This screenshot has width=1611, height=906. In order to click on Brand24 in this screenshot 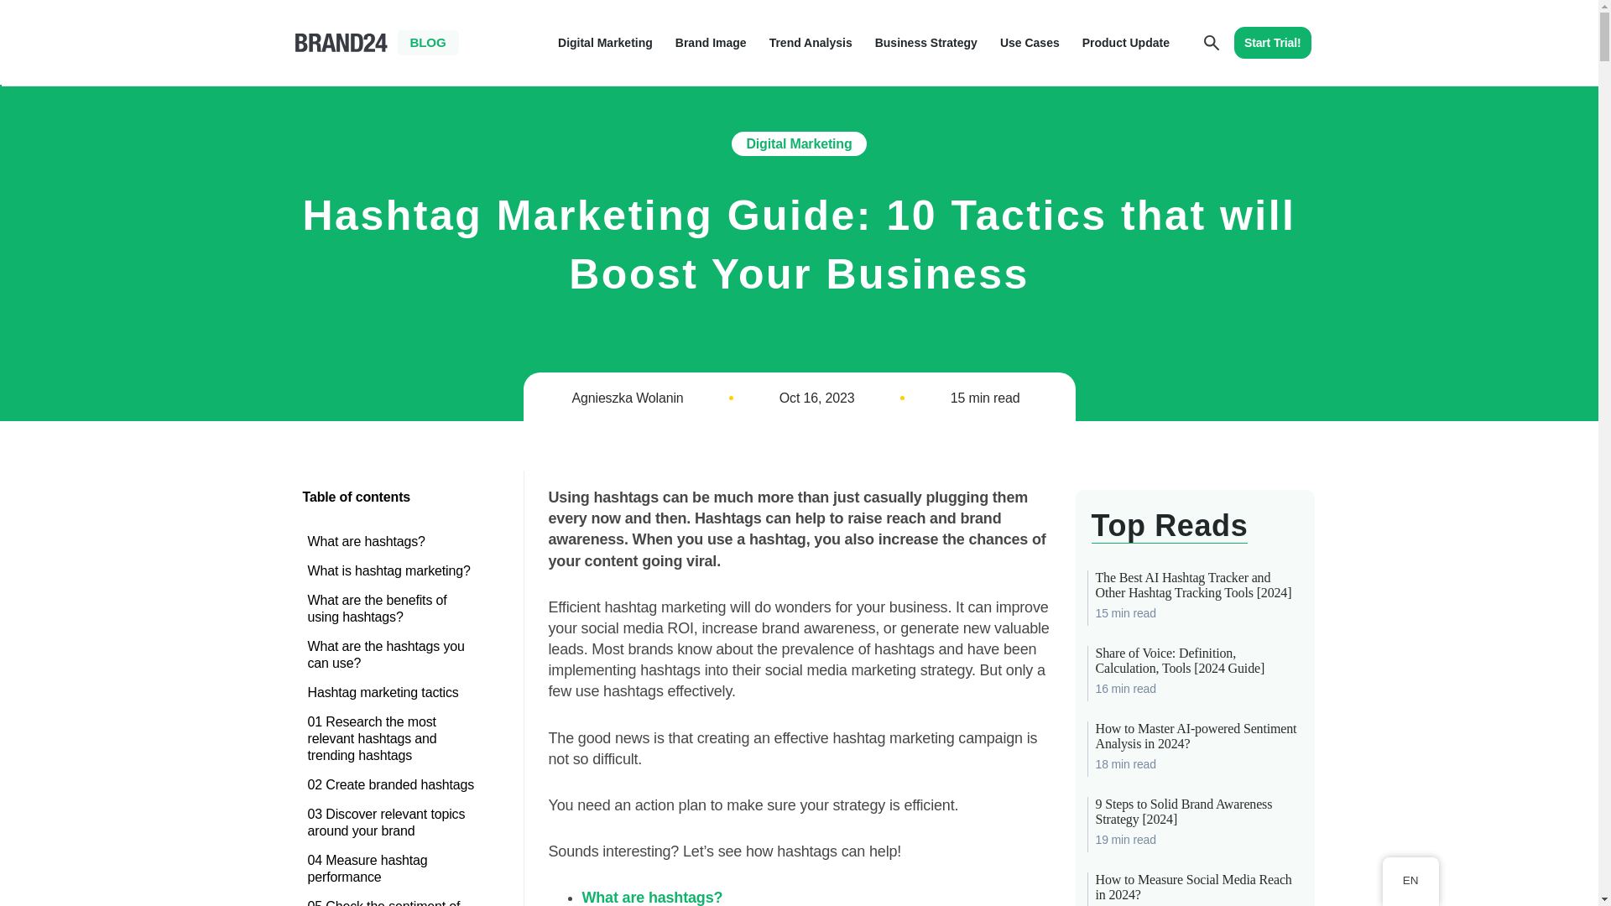, I will do `click(341, 42)`.